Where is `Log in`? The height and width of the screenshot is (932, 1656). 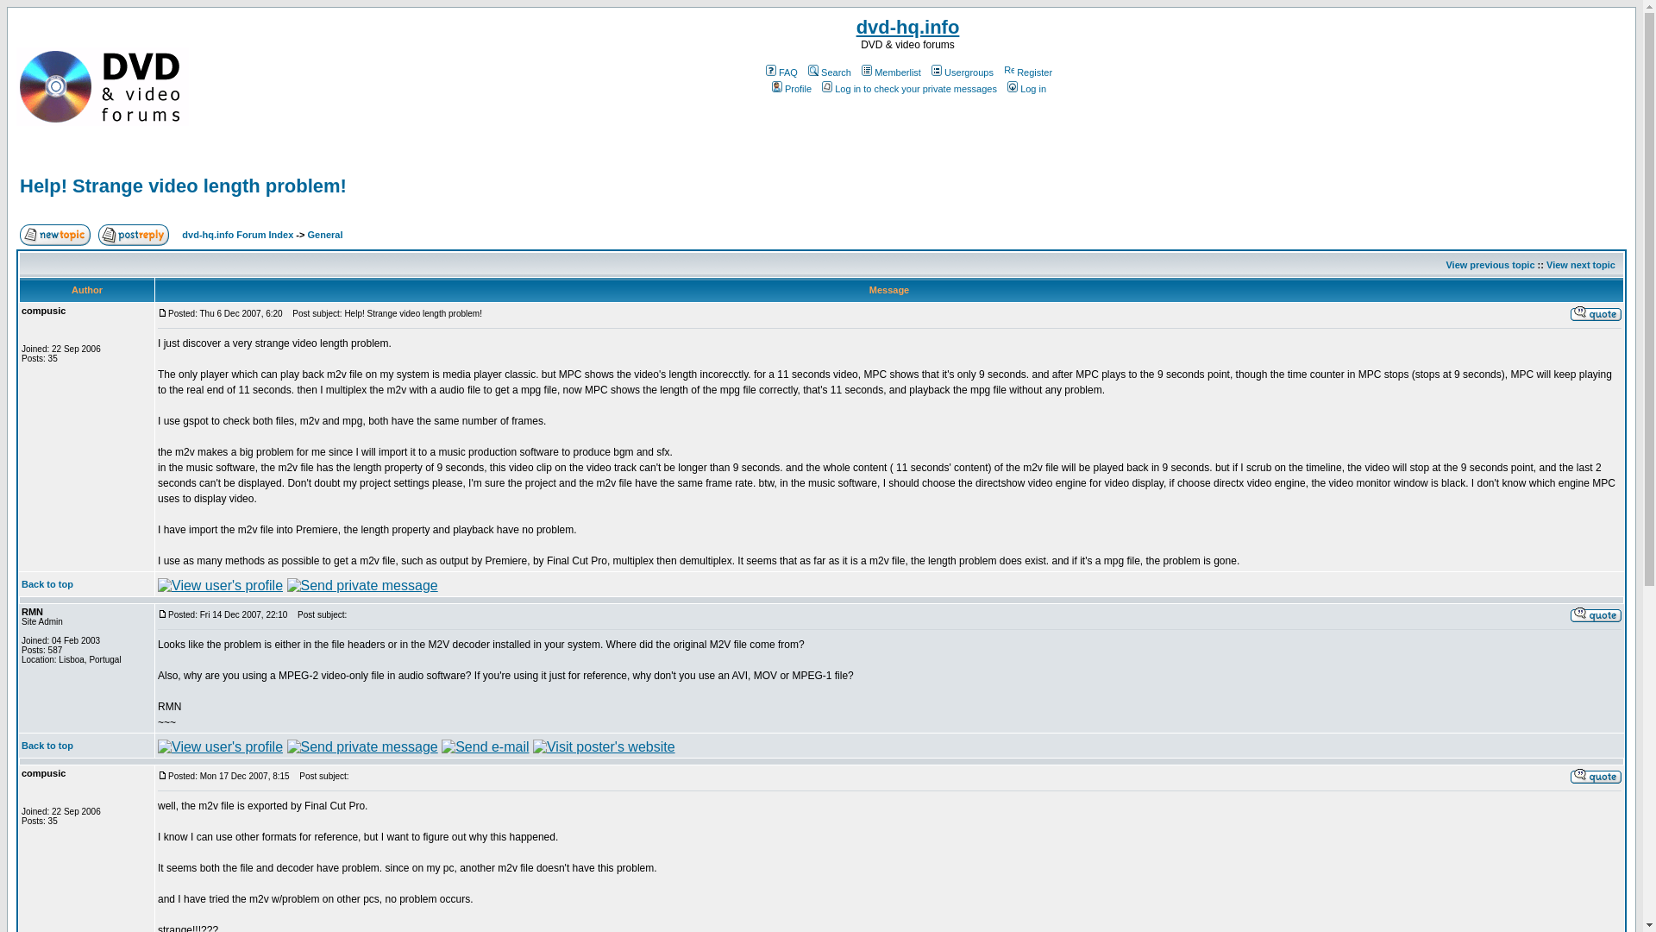
Log in is located at coordinates (1026, 89).